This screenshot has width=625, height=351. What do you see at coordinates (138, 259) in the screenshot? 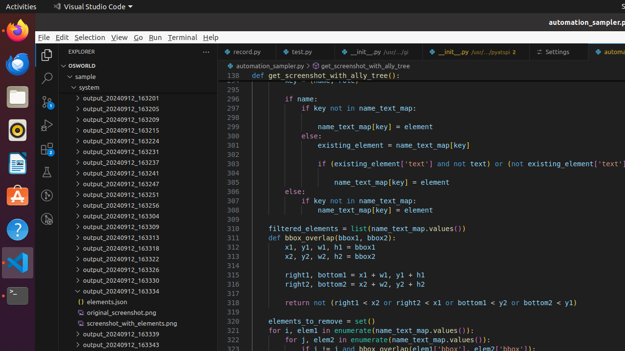
I see `output_20240912_163322` at bounding box center [138, 259].